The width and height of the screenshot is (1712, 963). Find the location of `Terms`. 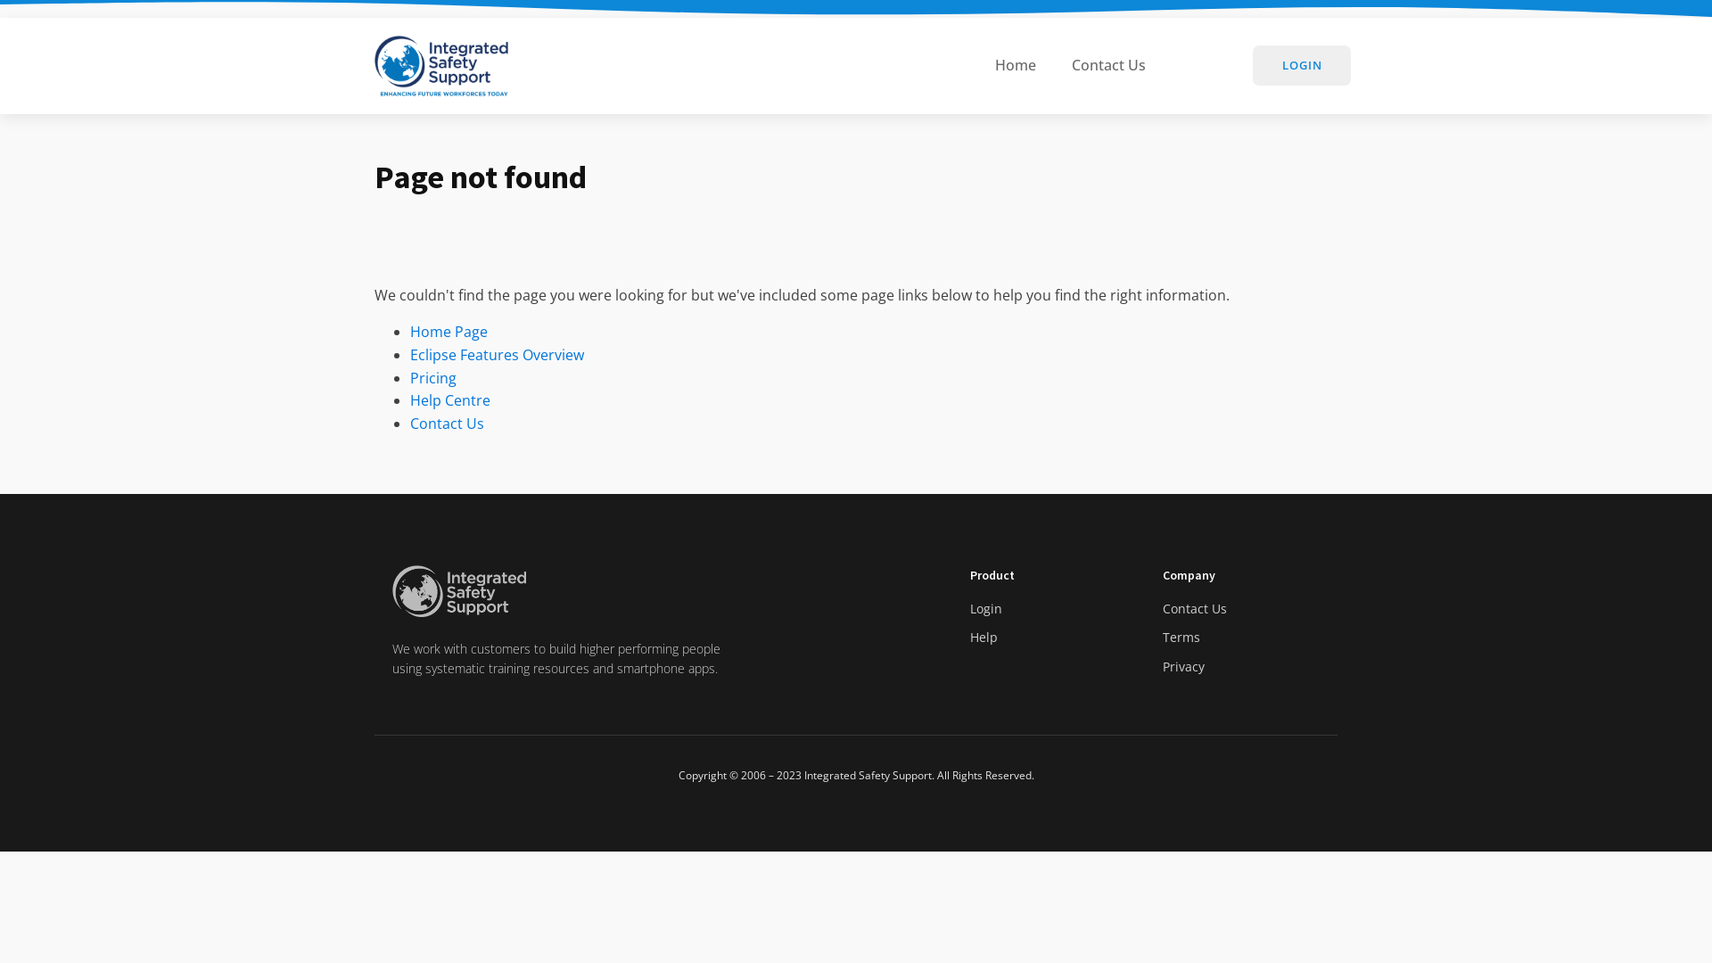

Terms is located at coordinates (1181, 638).